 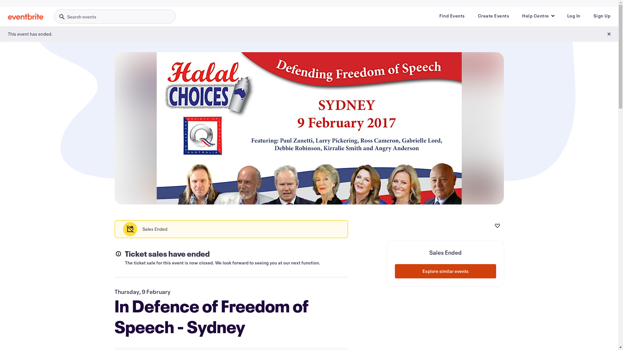 What do you see at coordinates (26, 17) in the screenshot?
I see `Eventbrite` at bounding box center [26, 17].